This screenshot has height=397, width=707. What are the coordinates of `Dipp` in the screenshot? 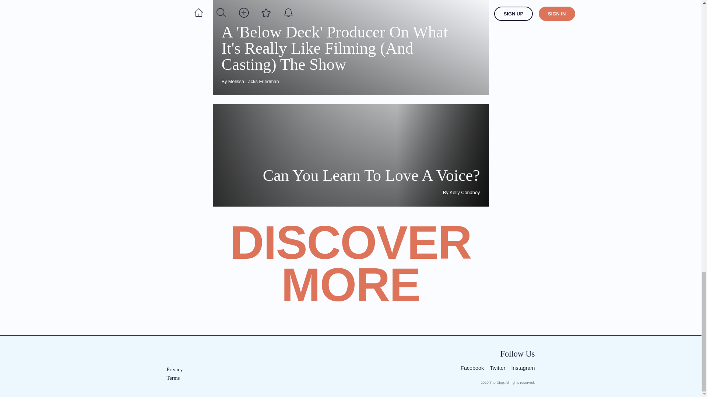 It's located at (183, 378).